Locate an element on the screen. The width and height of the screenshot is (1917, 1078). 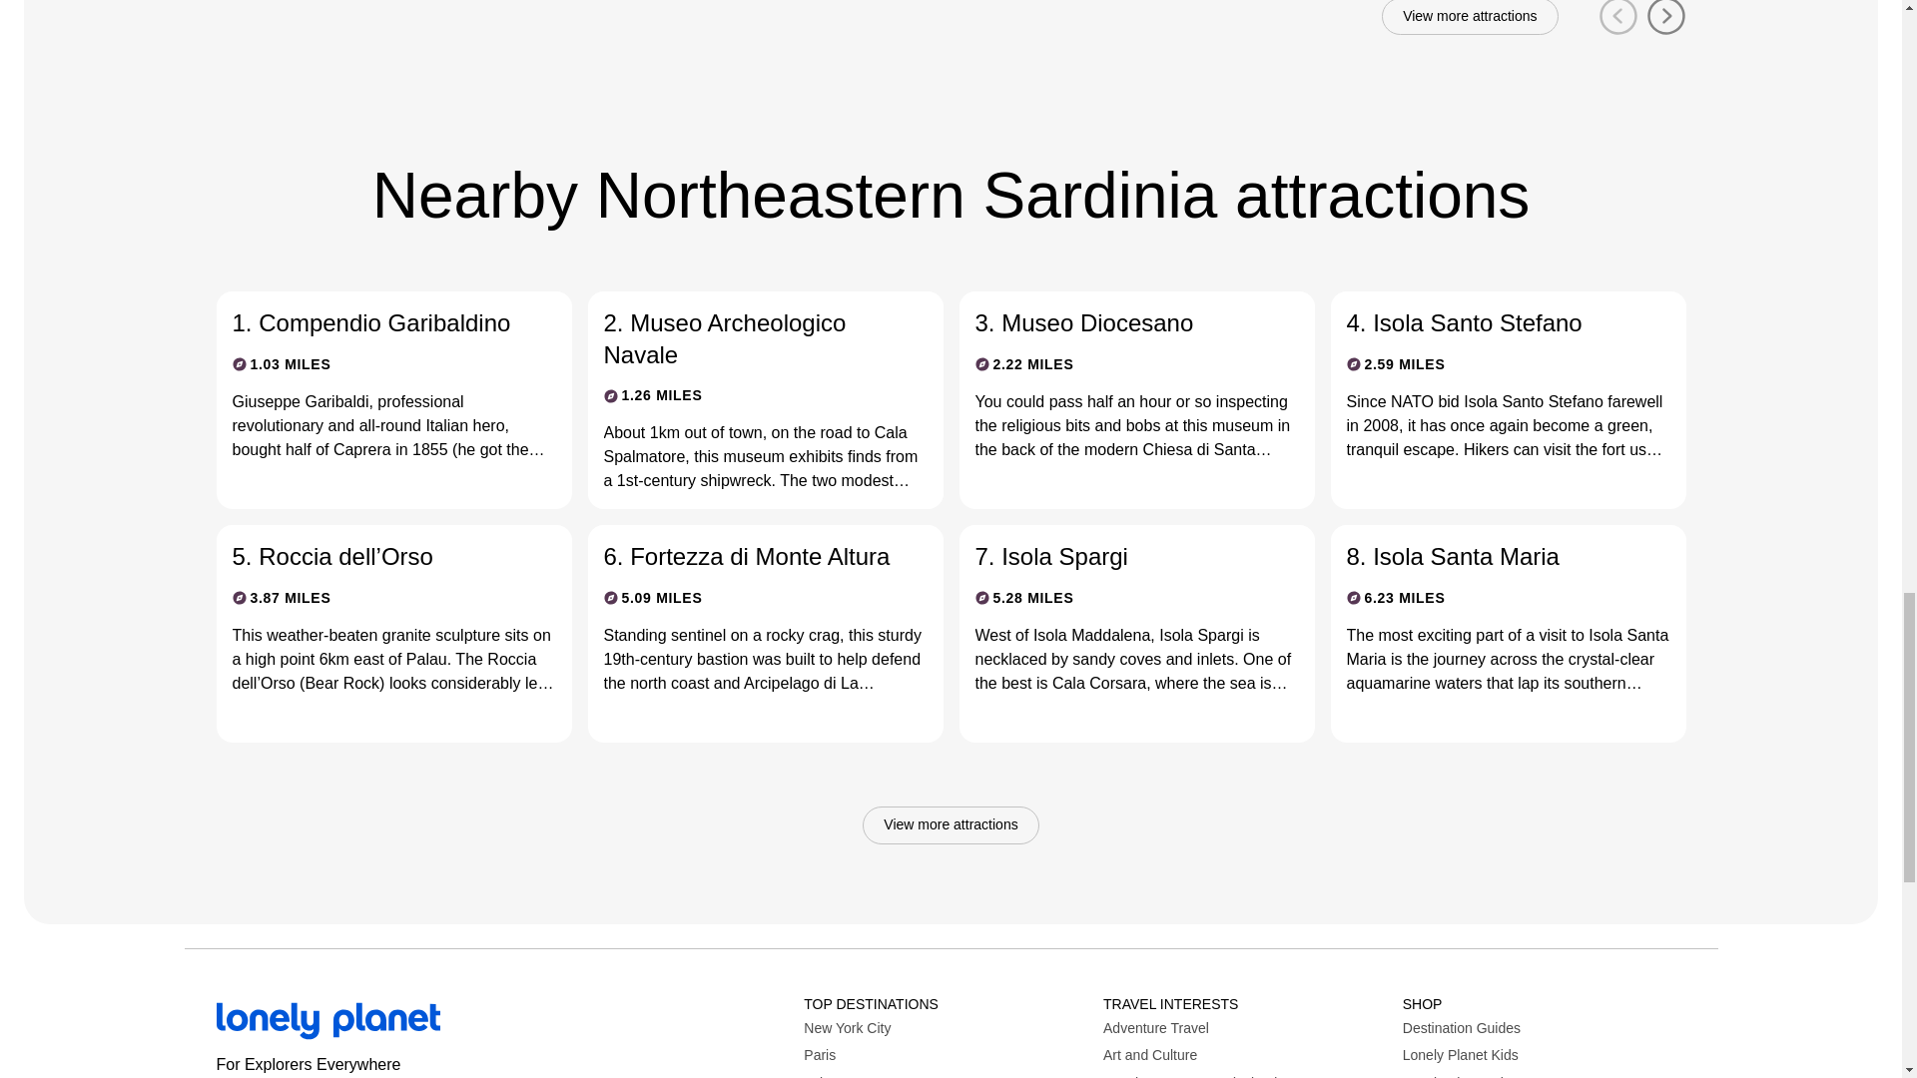
1. Compendio Garibaldino is located at coordinates (377, 322).